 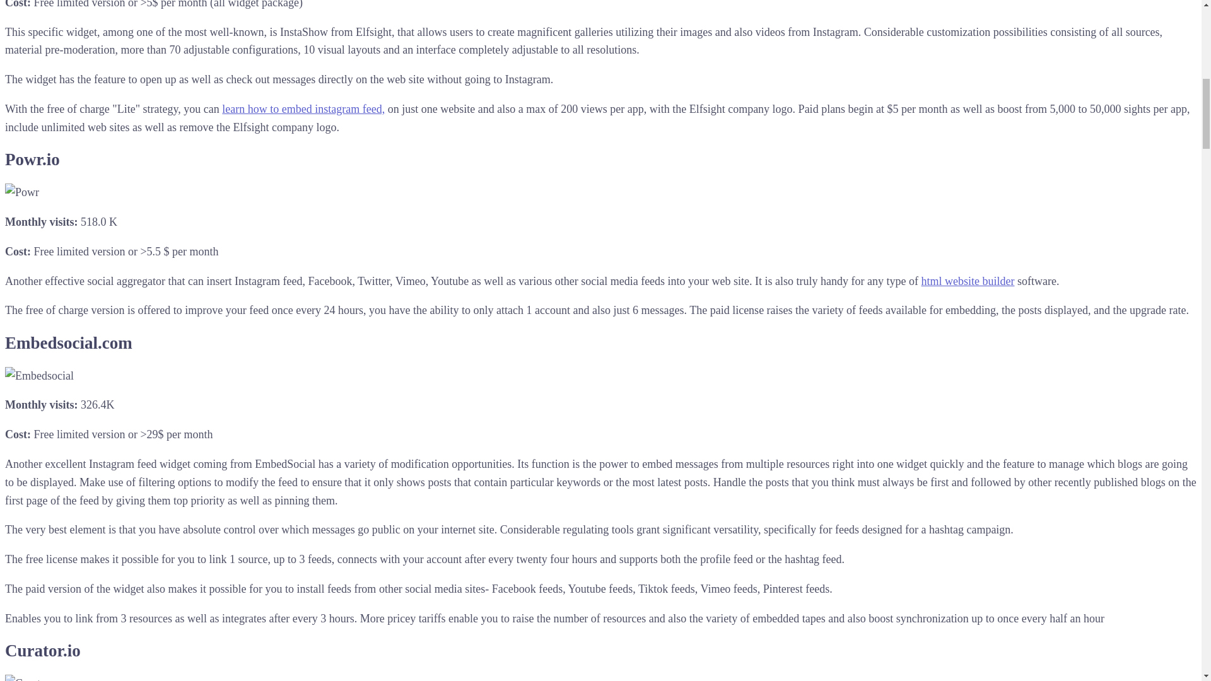 I want to click on html website builder, so click(x=968, y=281).